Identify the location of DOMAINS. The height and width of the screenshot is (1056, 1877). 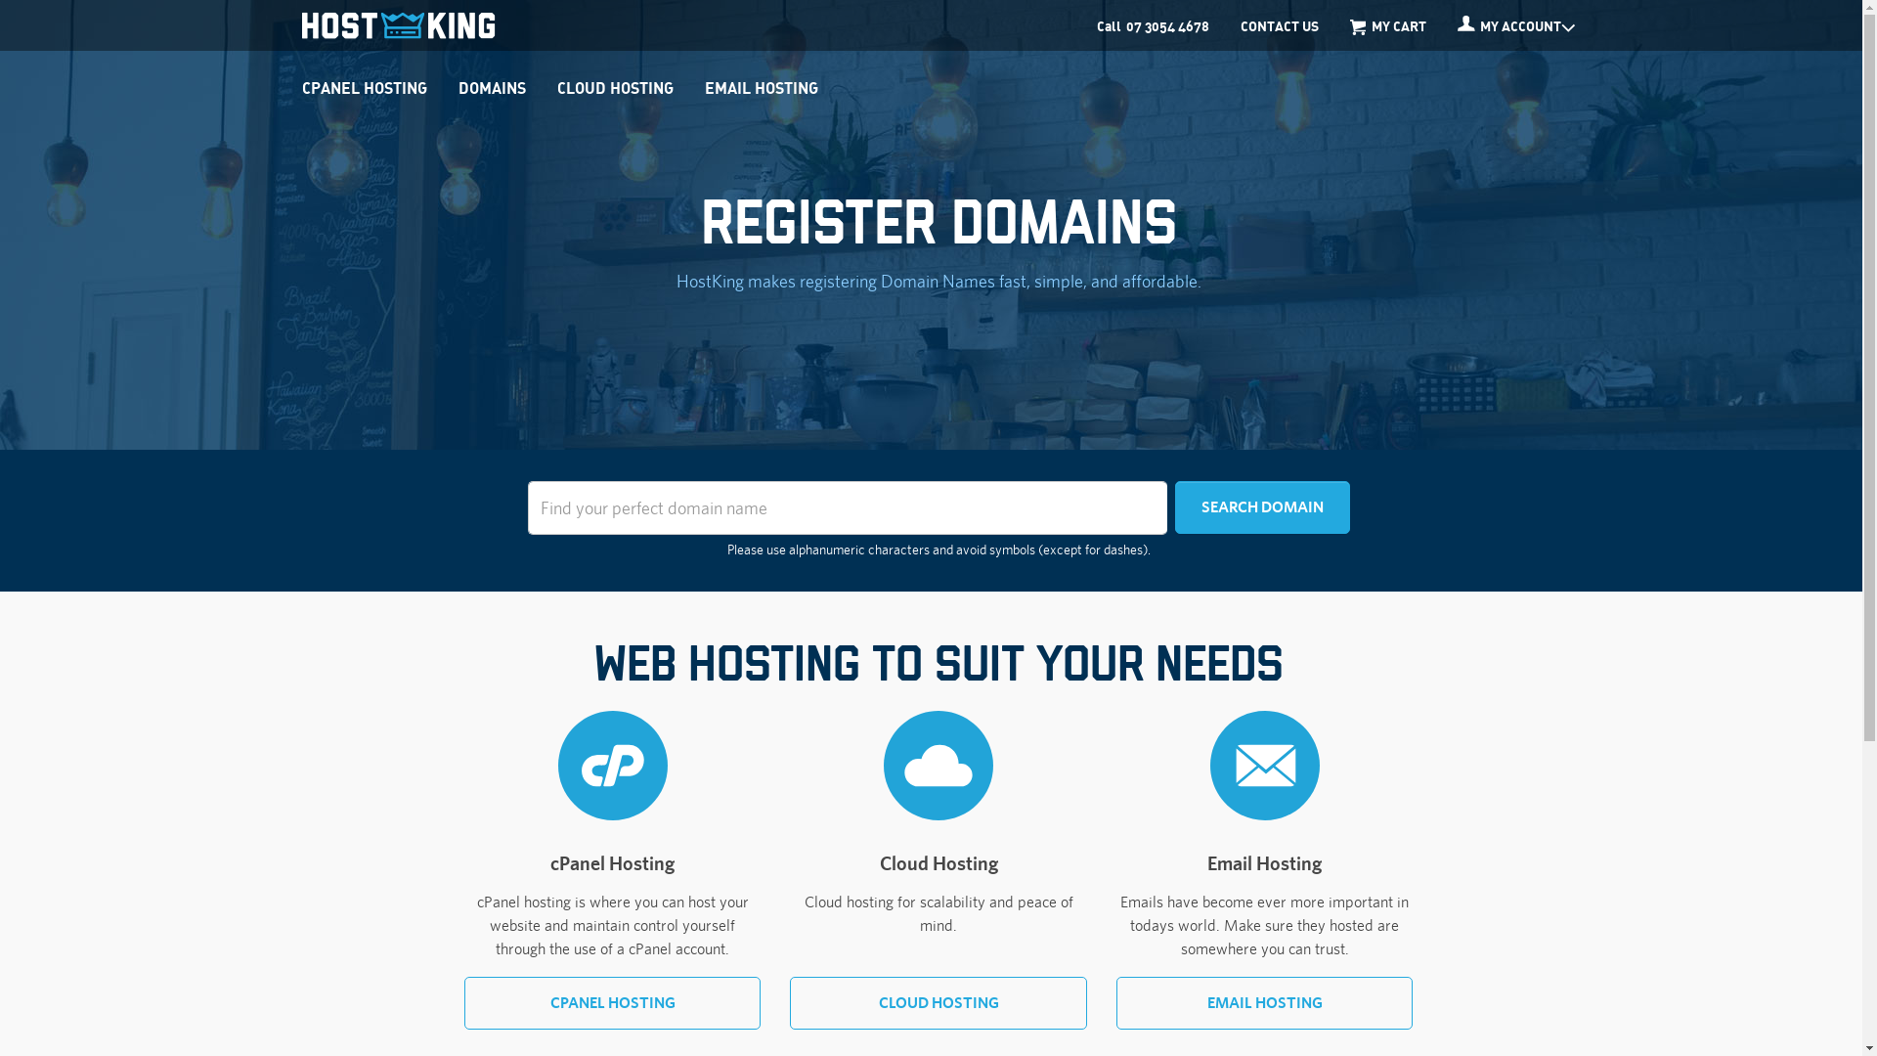
(493, 88).